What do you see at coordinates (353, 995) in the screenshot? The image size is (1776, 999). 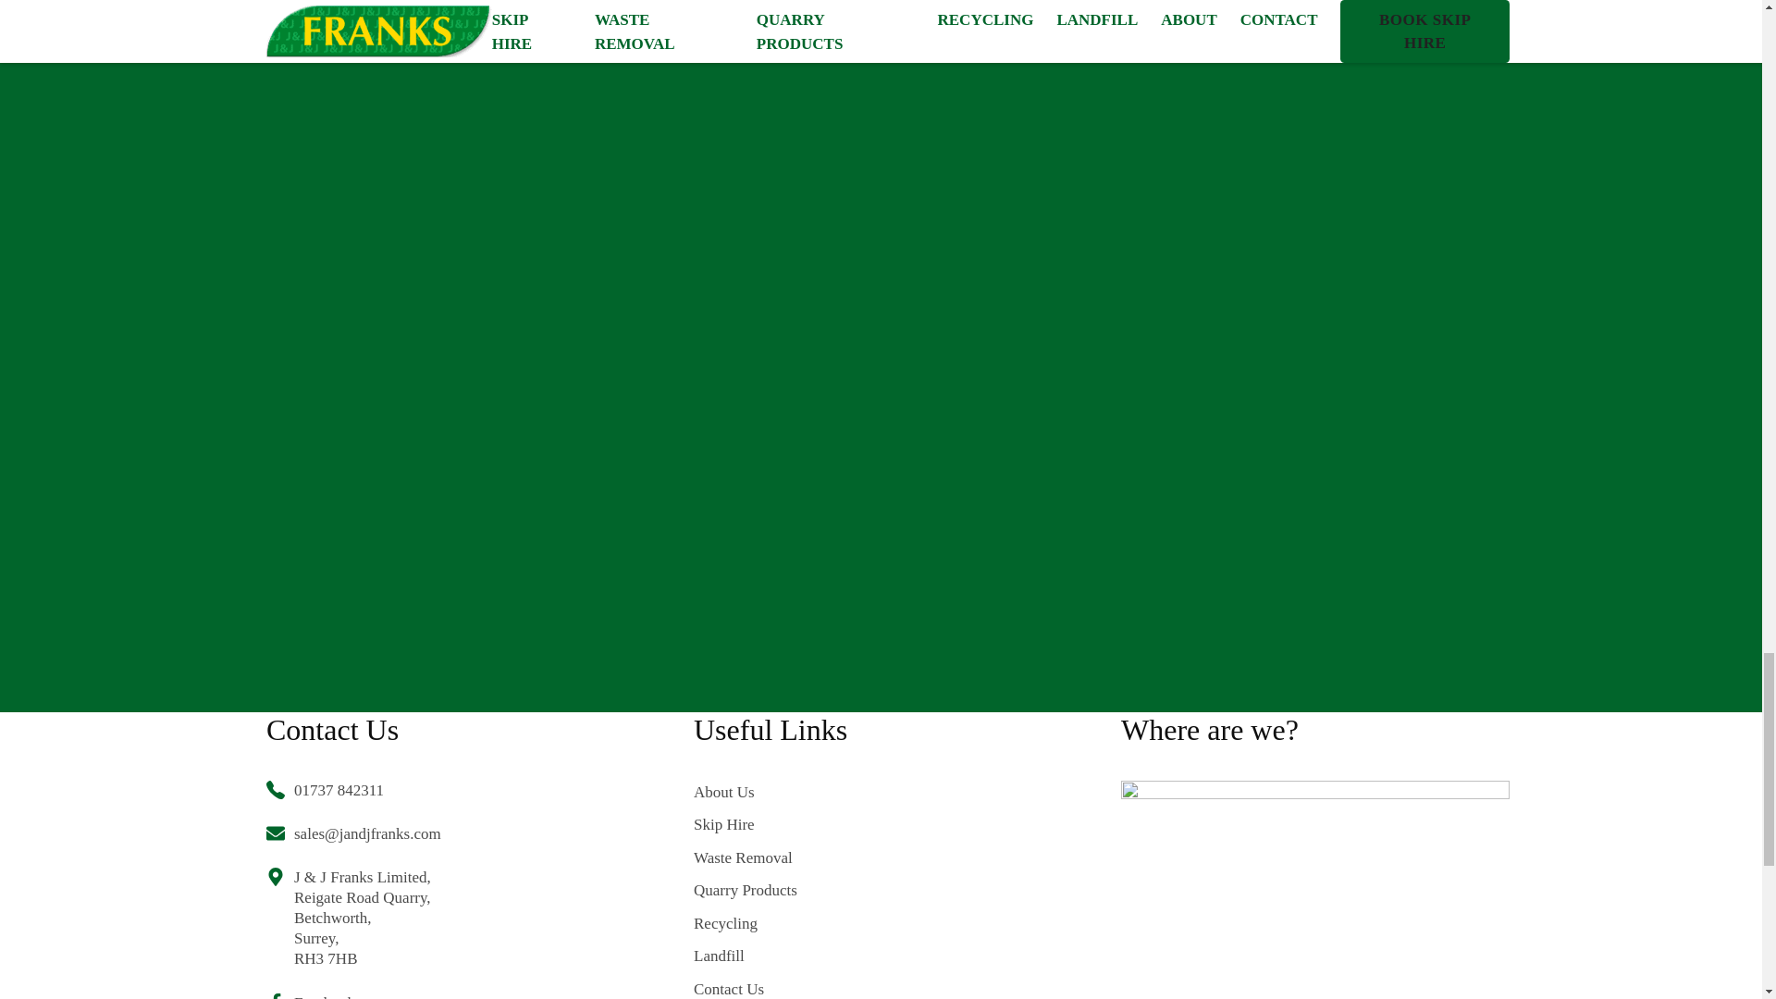 I see `Facebook` at bounding box center [353, 995].